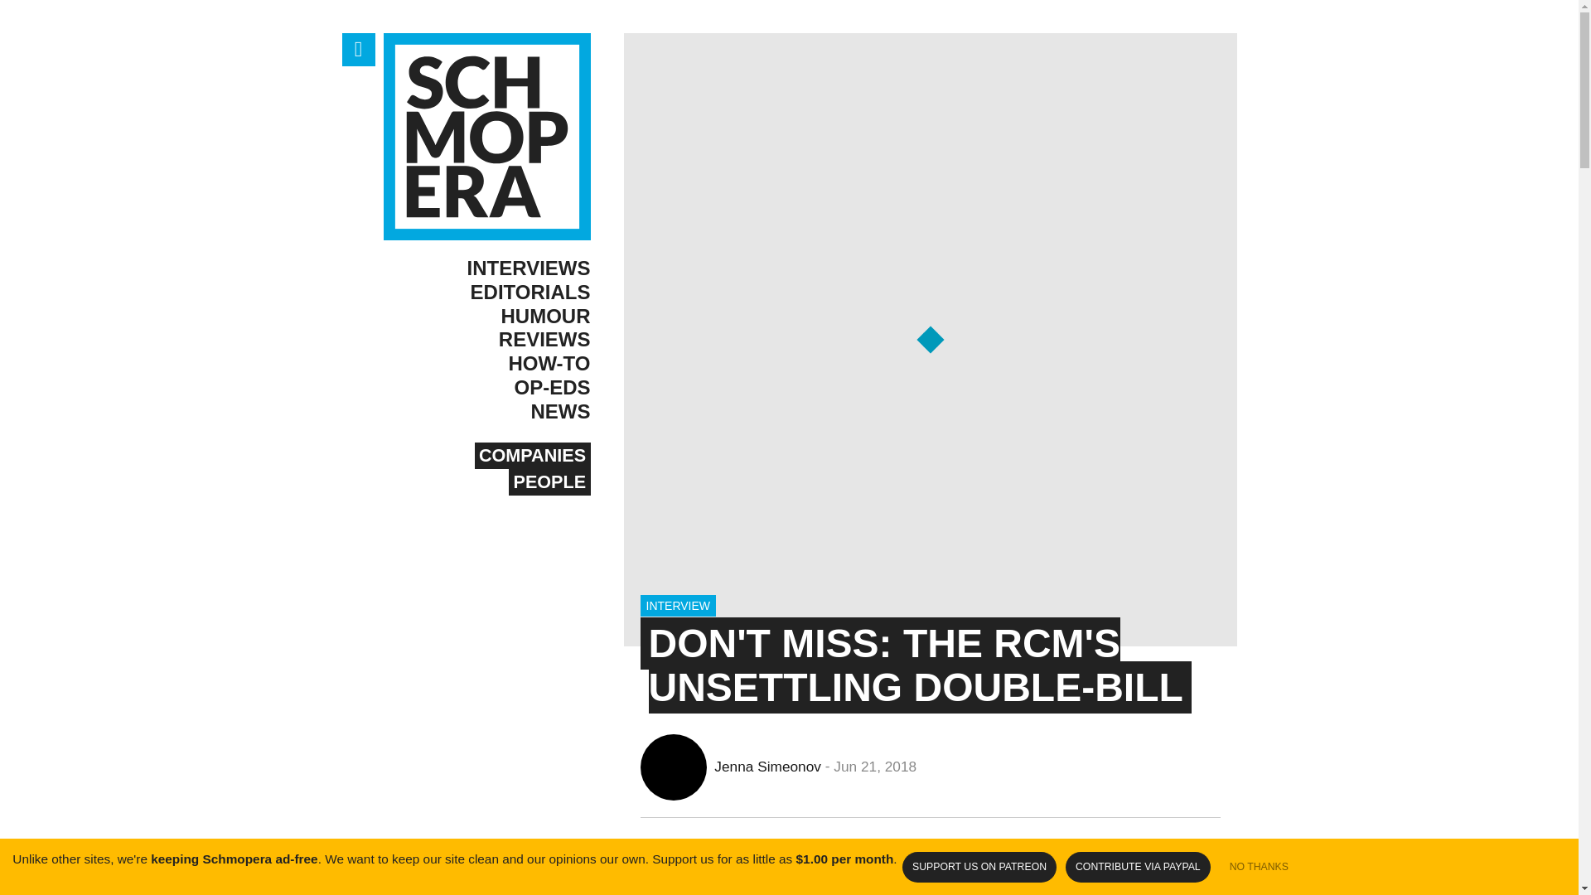 Image resolution: width=1591 pixels, height=895 pixels. I want to click on OP-EDS, so click(486, 388).